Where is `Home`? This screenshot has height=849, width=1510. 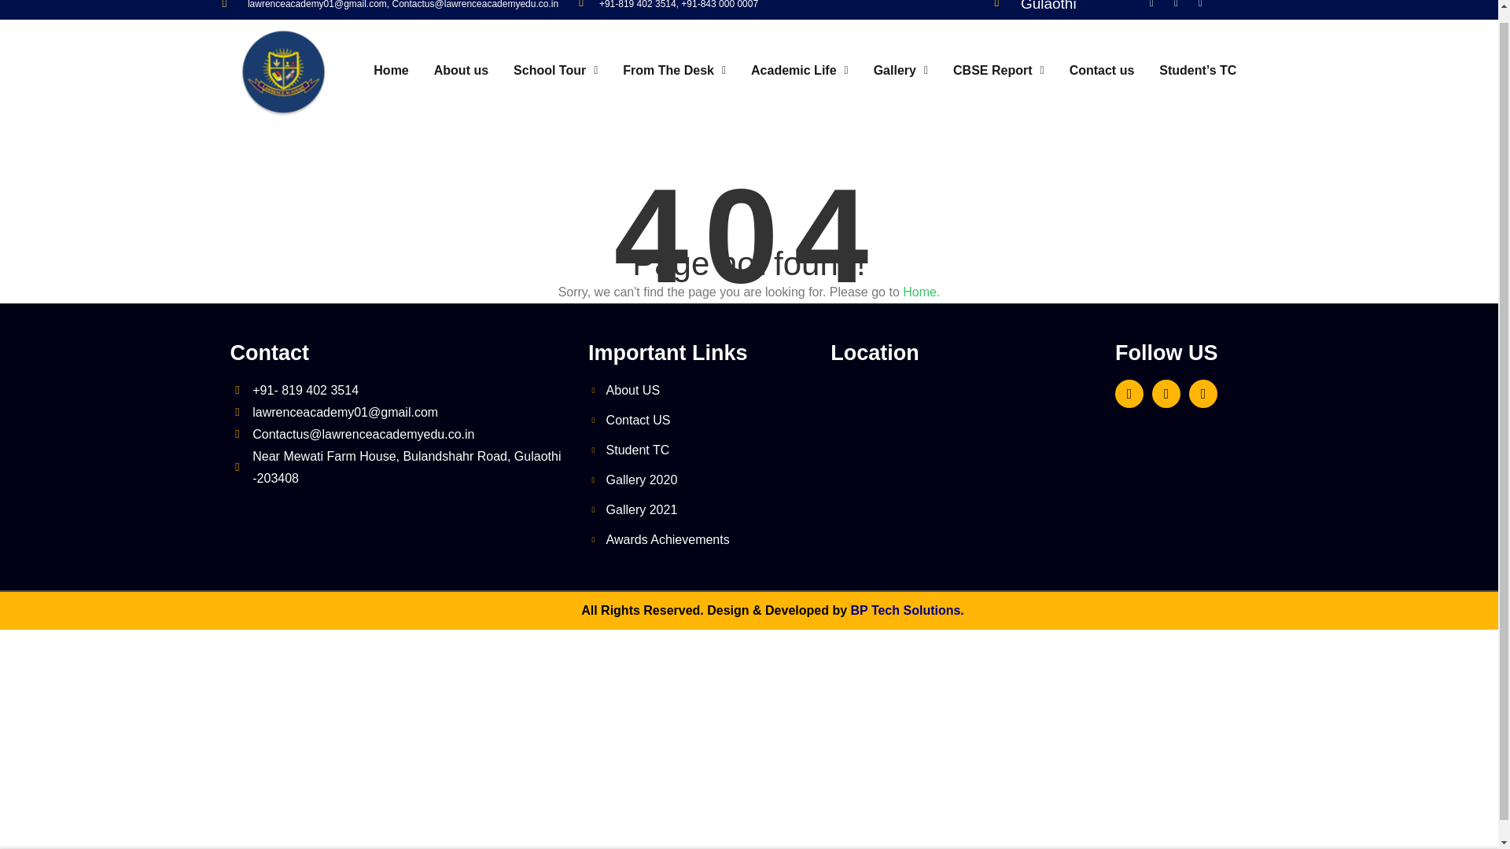
Home is located at coordinates (390, 71).